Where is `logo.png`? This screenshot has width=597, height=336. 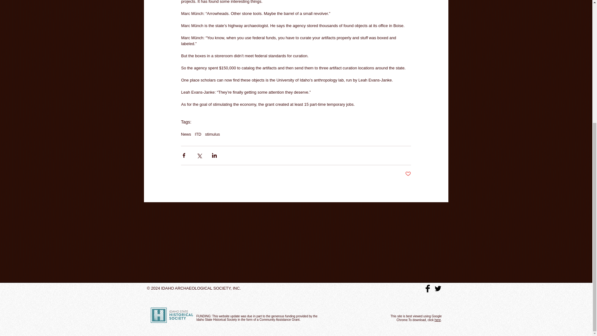 logo.png is located at coordinates (172, 315).